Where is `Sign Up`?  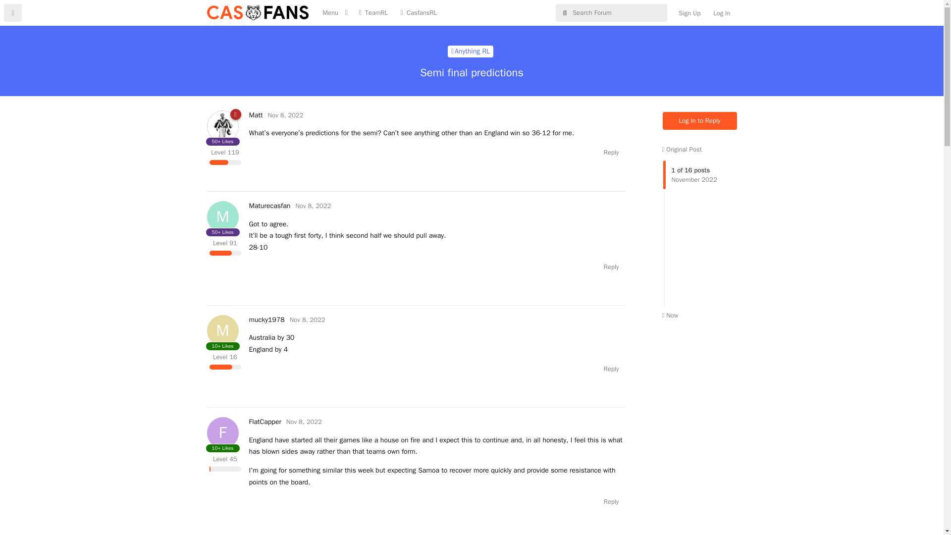
Sign Up is located at coordinates (471, 51).